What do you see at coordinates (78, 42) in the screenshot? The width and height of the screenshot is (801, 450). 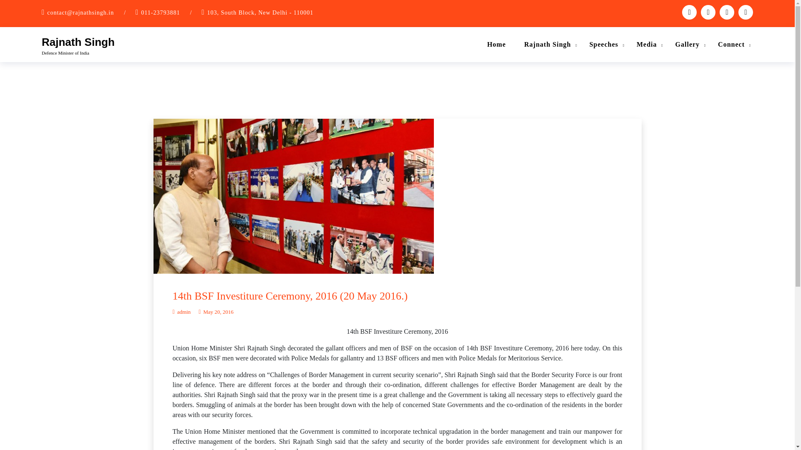 I see `Rajnath Singh` at bounding box center [78, 42].